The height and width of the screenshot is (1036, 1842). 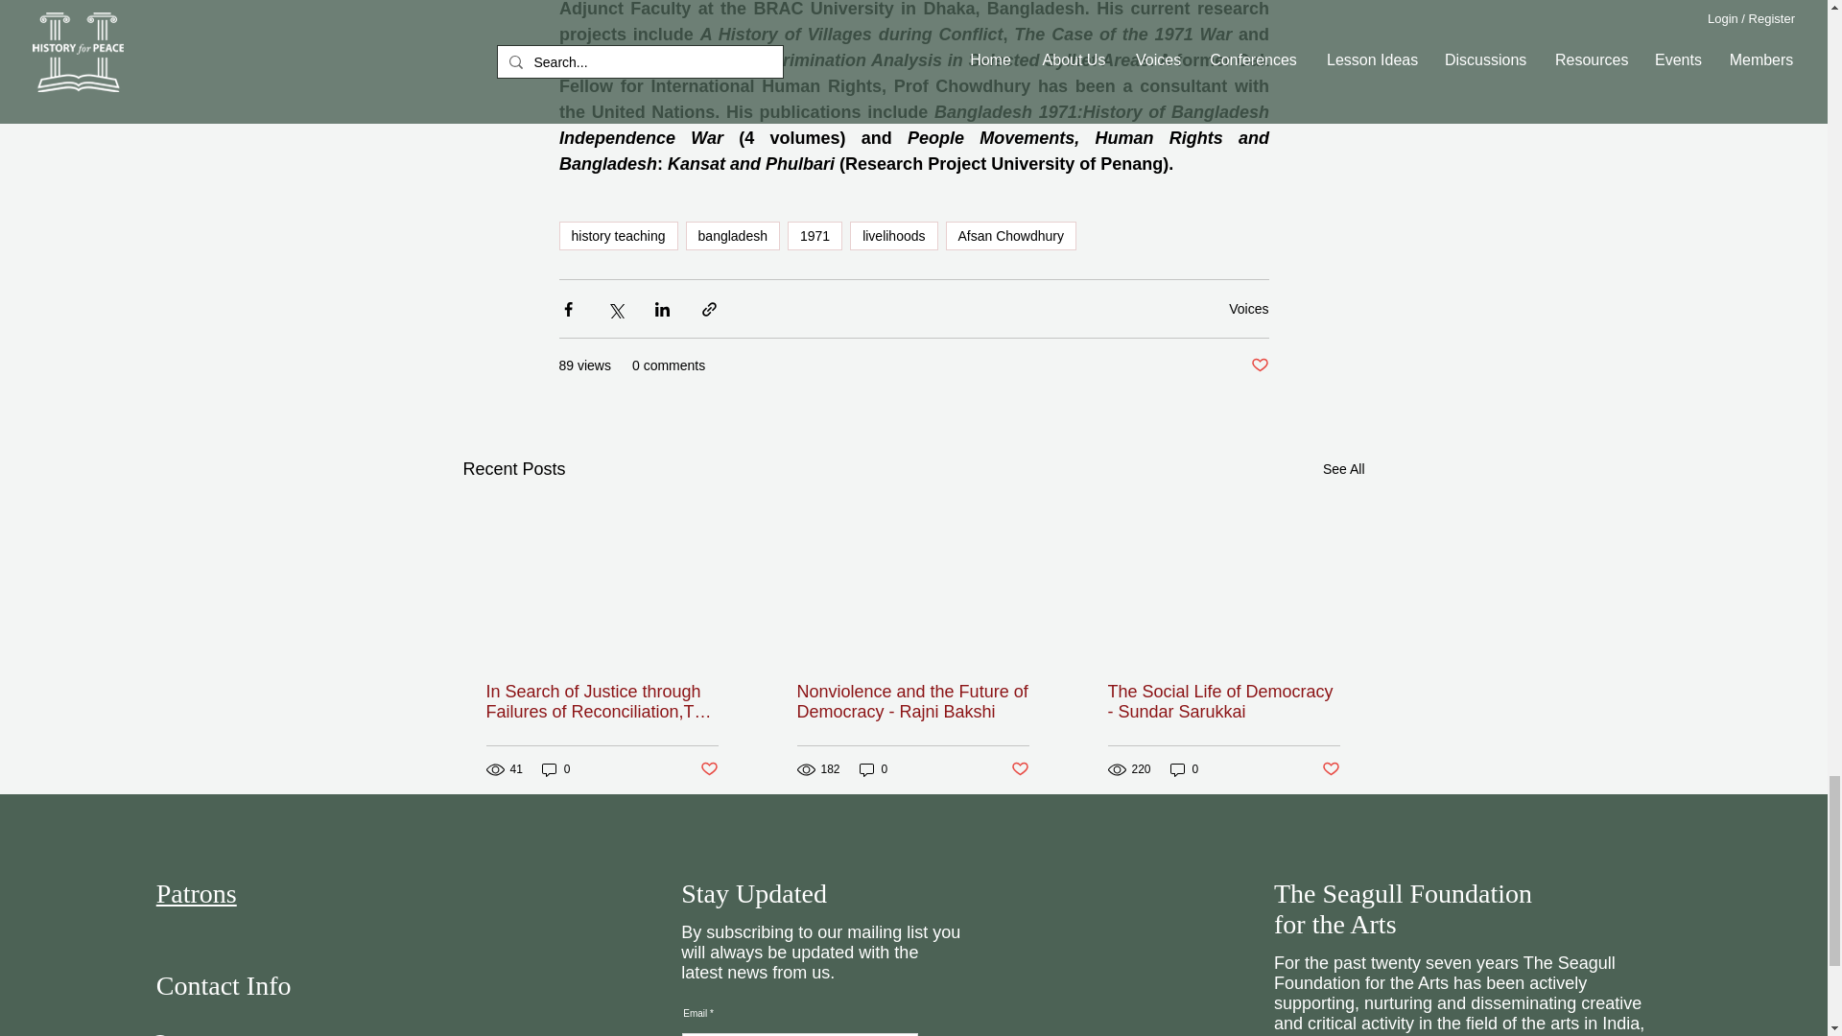 What do you see at coordinates (911, 701) in the screenshot?
I see `Nonviolence and the Future of Democracy - Rajni Bakshi` at bounding box center [911, 701].